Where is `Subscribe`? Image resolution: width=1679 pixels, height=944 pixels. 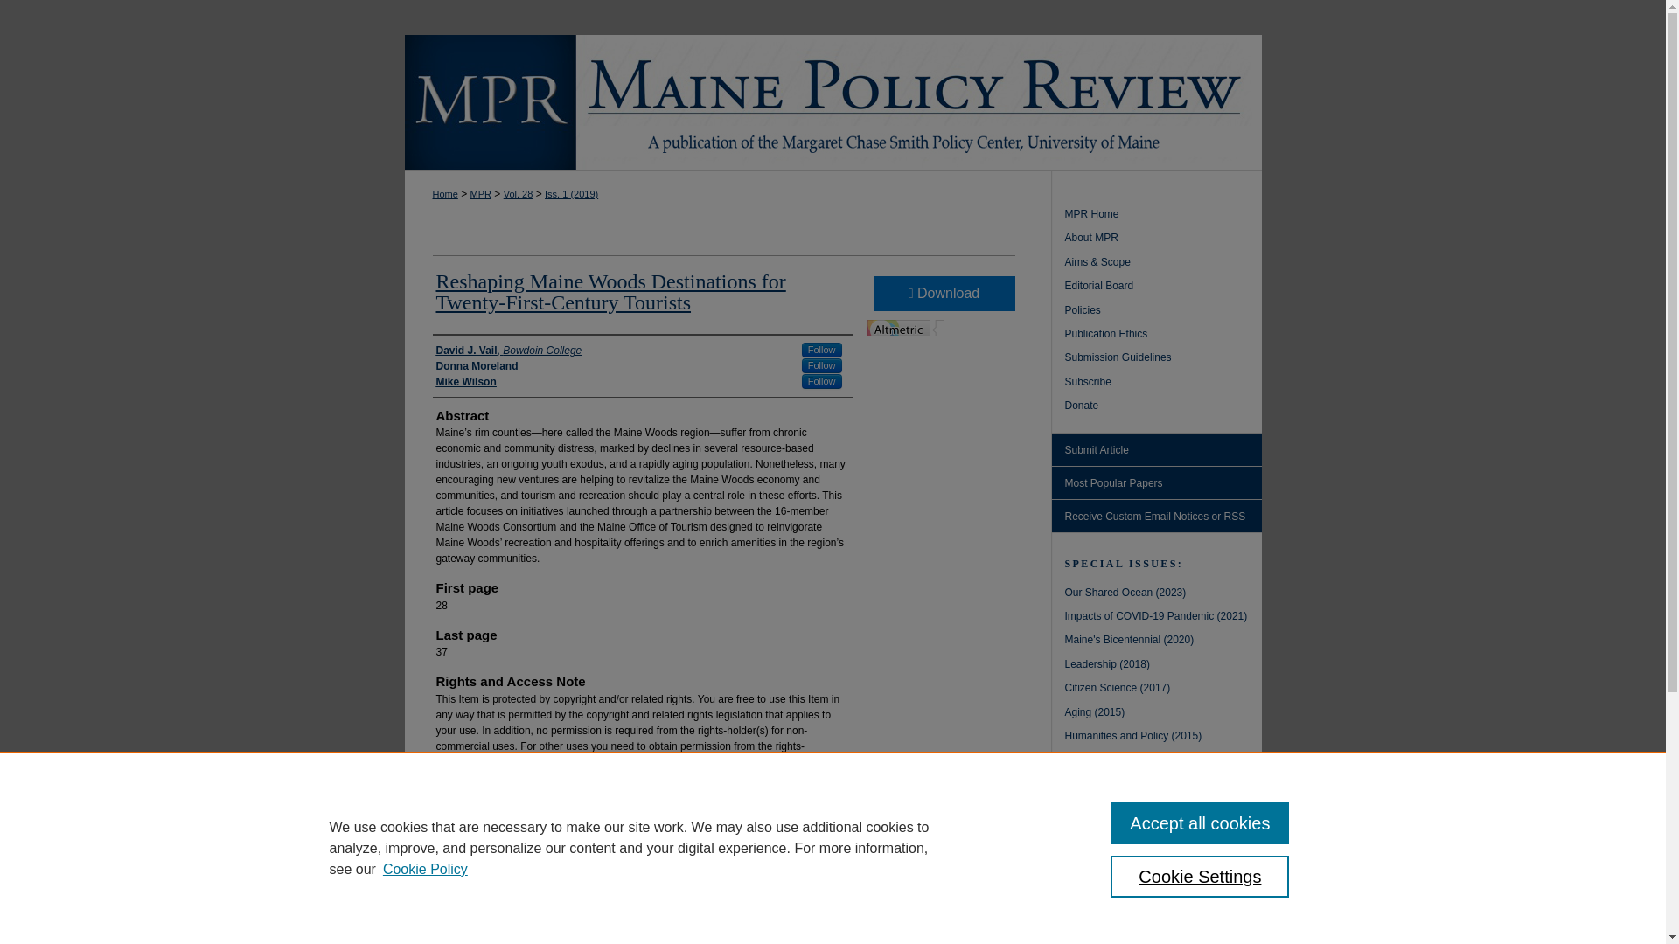
Subscribe is located at coordinates (1163, 384).